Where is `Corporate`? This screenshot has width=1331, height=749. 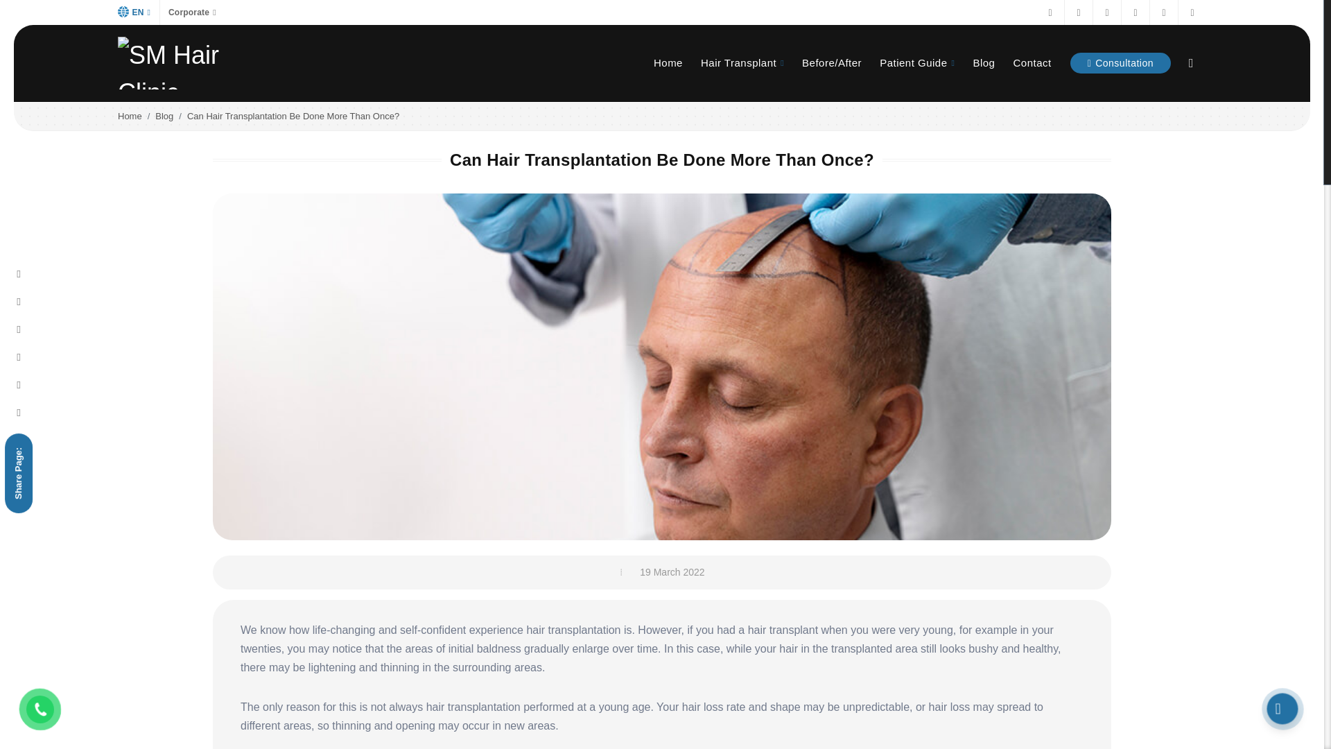 Corporate is located at coordinates (192, 12).